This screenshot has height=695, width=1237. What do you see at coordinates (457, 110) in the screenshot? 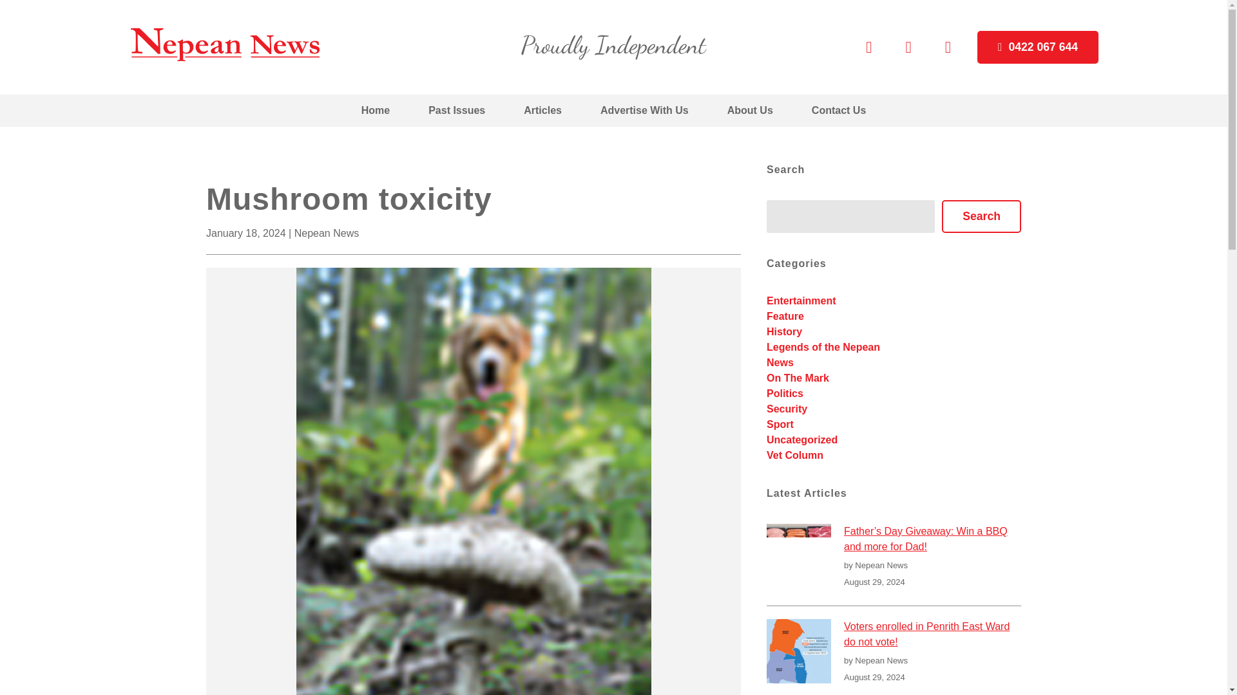
I see `Past Issues` at bounding box center [457, 110].